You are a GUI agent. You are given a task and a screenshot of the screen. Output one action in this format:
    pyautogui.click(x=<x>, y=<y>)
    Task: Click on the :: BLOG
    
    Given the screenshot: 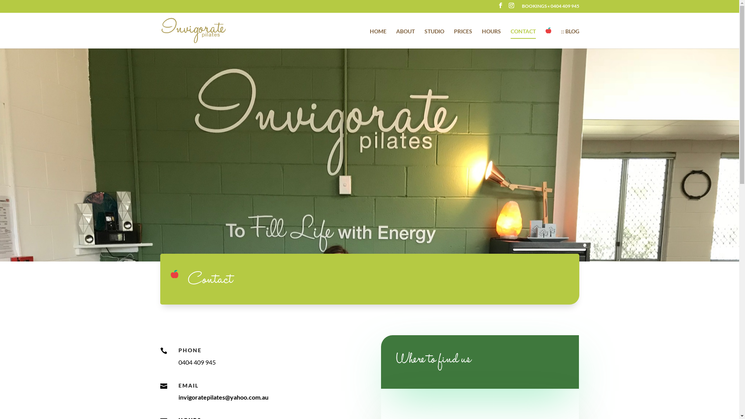 What is the action you would take?
    pyautogui.click(x=570, y=33)
    